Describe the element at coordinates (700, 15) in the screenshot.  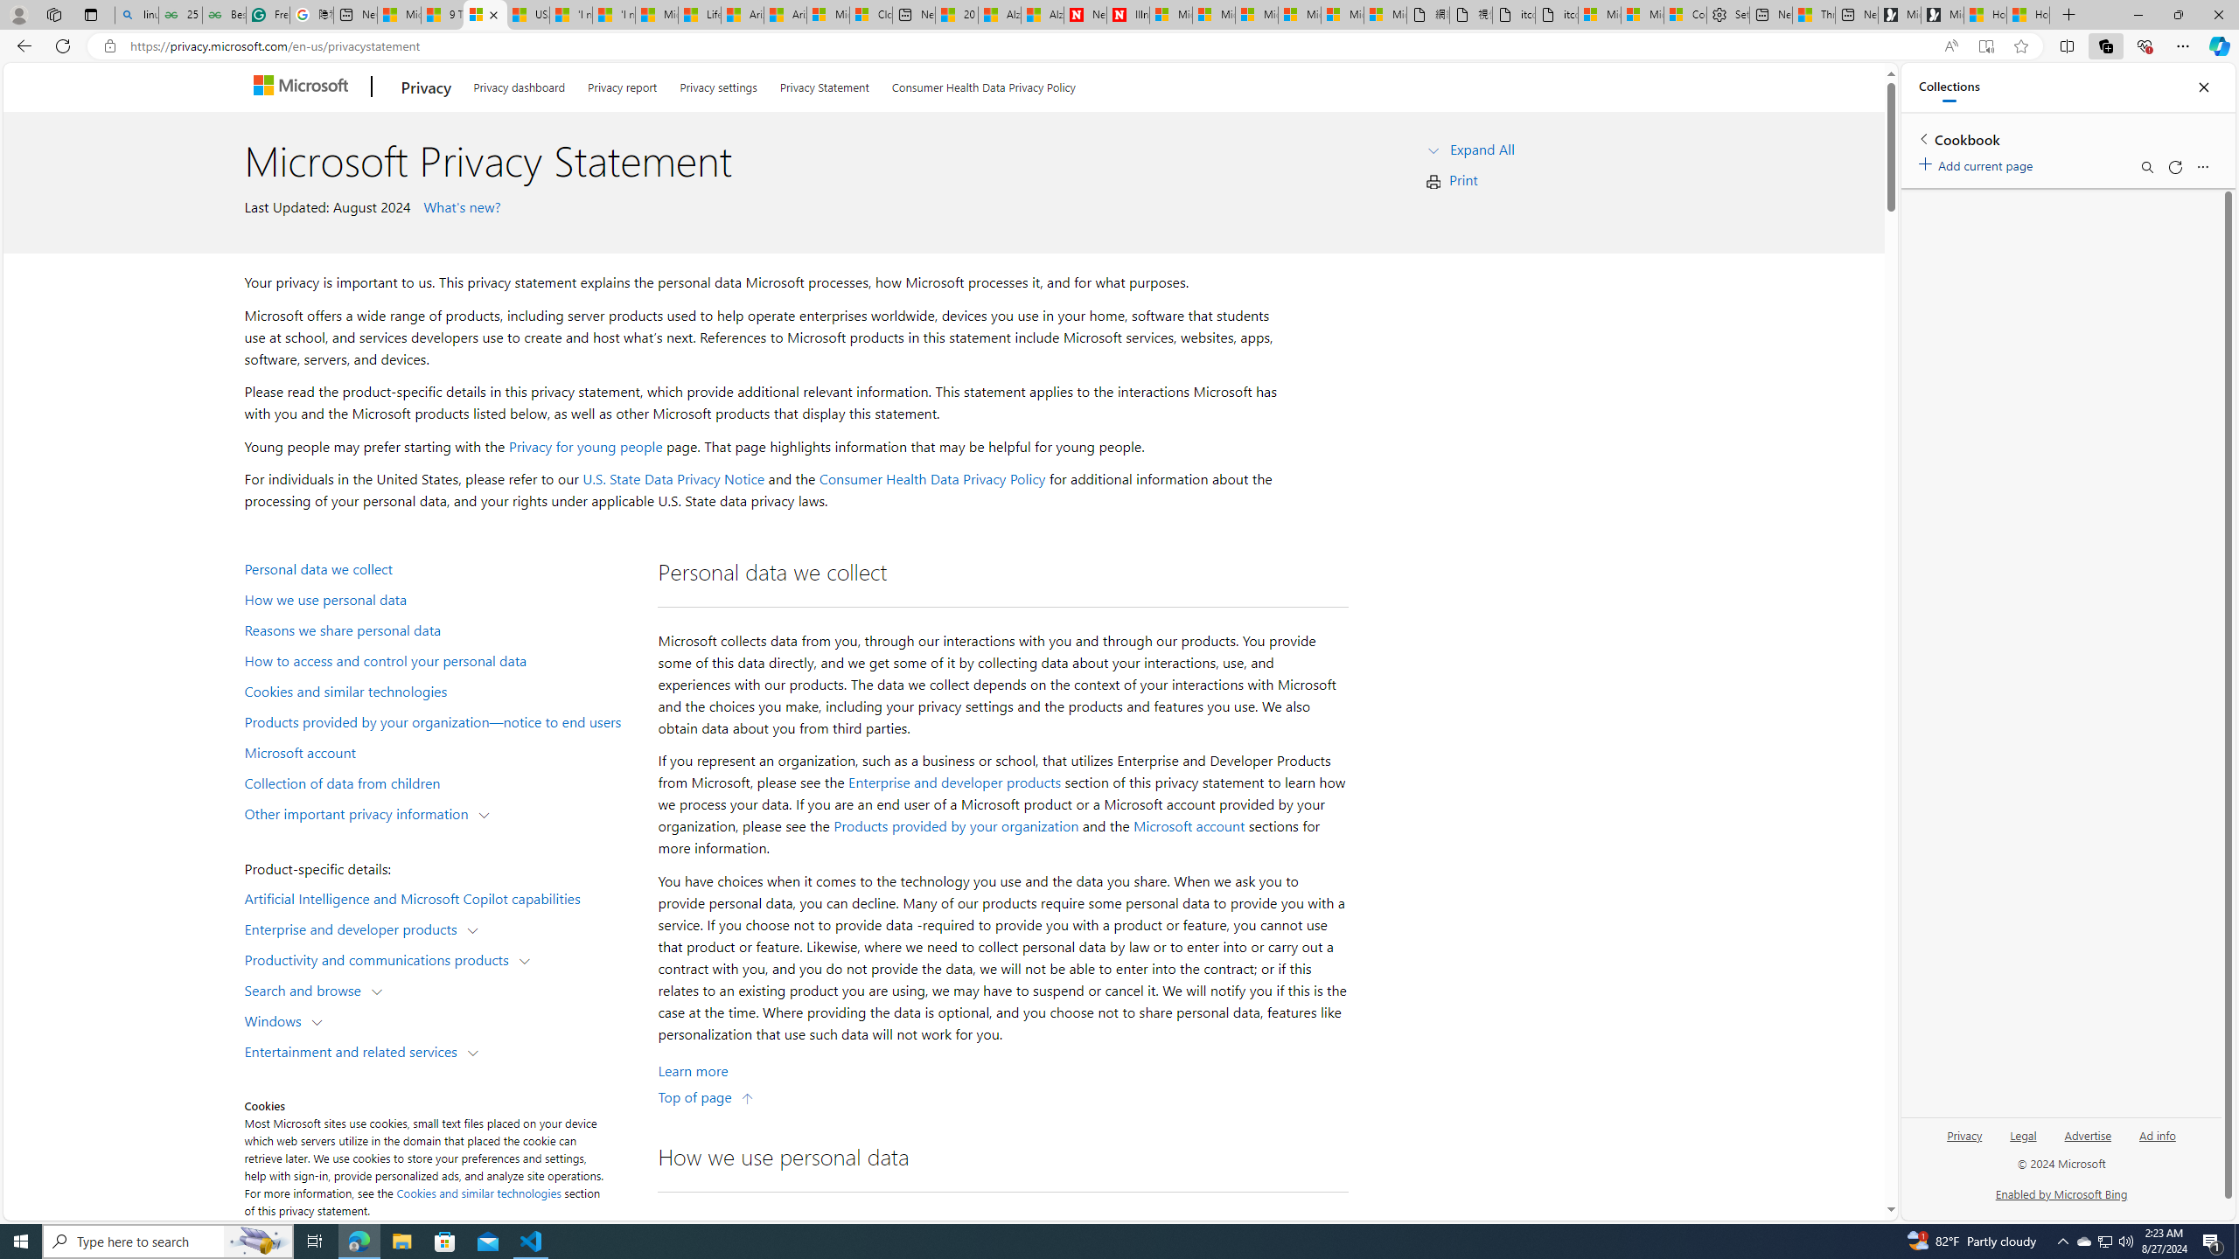
I see `Lifestyle - MSN` at that location.